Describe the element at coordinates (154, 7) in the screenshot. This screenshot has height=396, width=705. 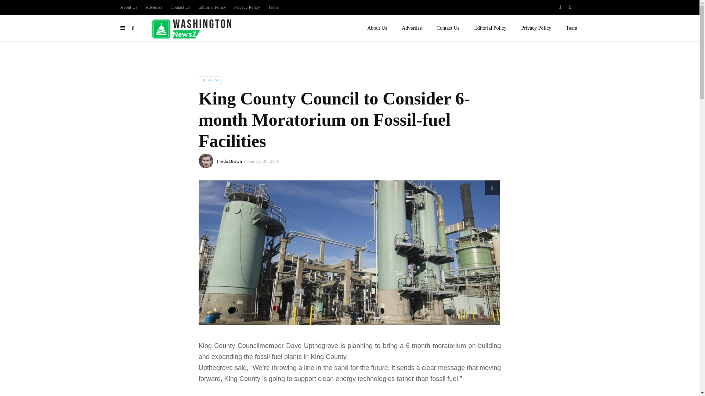
I see `Advertise` at that location.